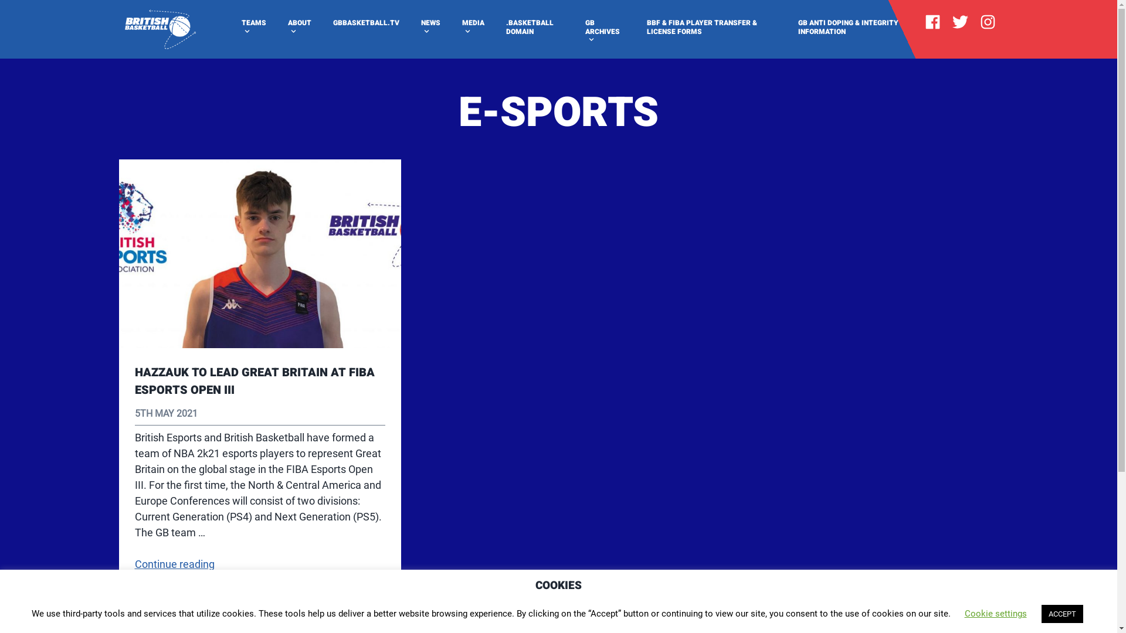 The image size is (1126, 633). What do you see at coordinates (932, 23) in the screenshot?
I see `FACEBOOK` at bounding box center [932, 23].